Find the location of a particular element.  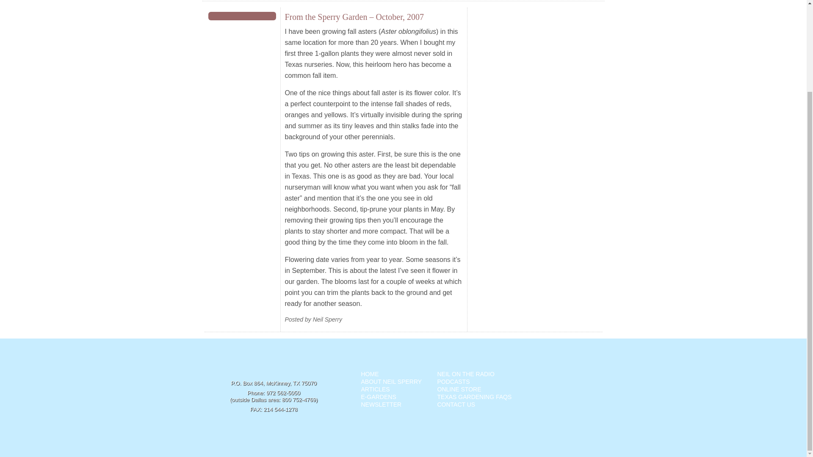

PODCASTS is located at coordinates (453, 382).